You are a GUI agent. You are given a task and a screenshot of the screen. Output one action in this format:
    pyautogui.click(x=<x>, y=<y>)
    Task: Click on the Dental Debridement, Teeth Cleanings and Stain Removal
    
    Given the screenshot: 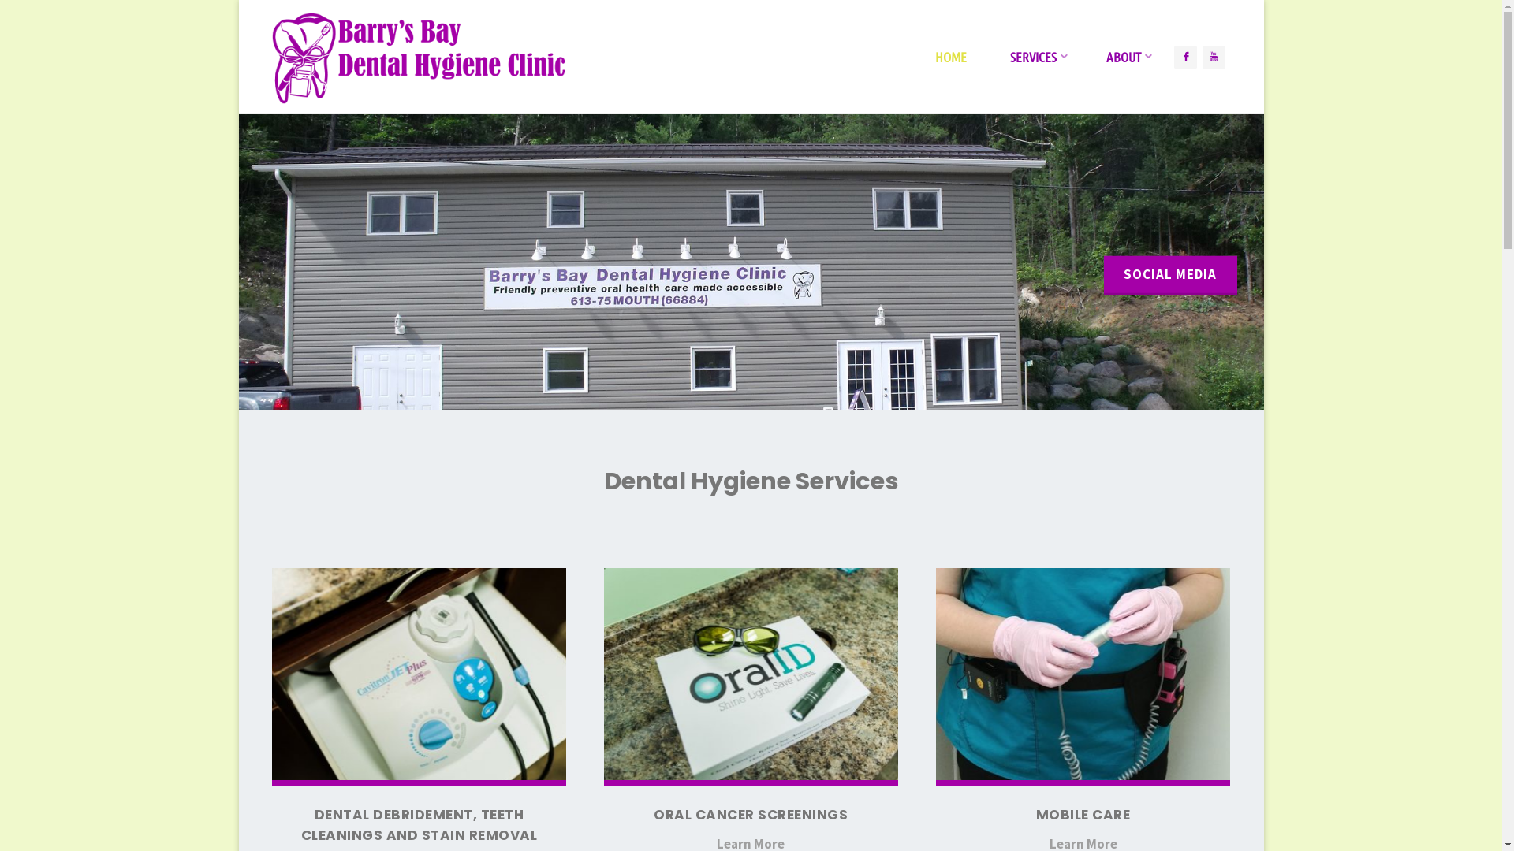 What is the action you would take?
    pyautogui.click(x=420, y=676)
    